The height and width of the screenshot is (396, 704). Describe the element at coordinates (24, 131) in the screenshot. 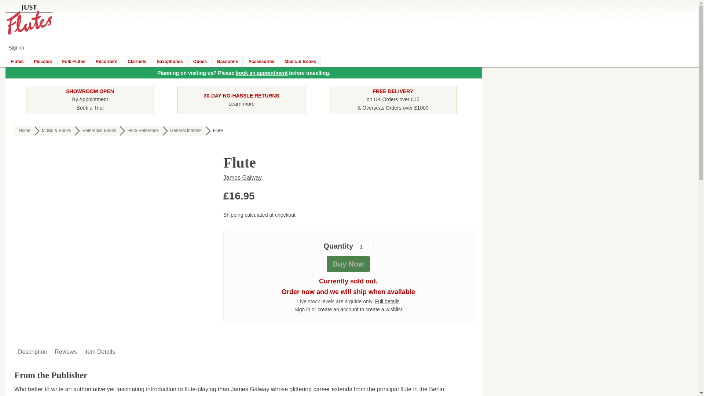

I see `Reference Books` at that location.